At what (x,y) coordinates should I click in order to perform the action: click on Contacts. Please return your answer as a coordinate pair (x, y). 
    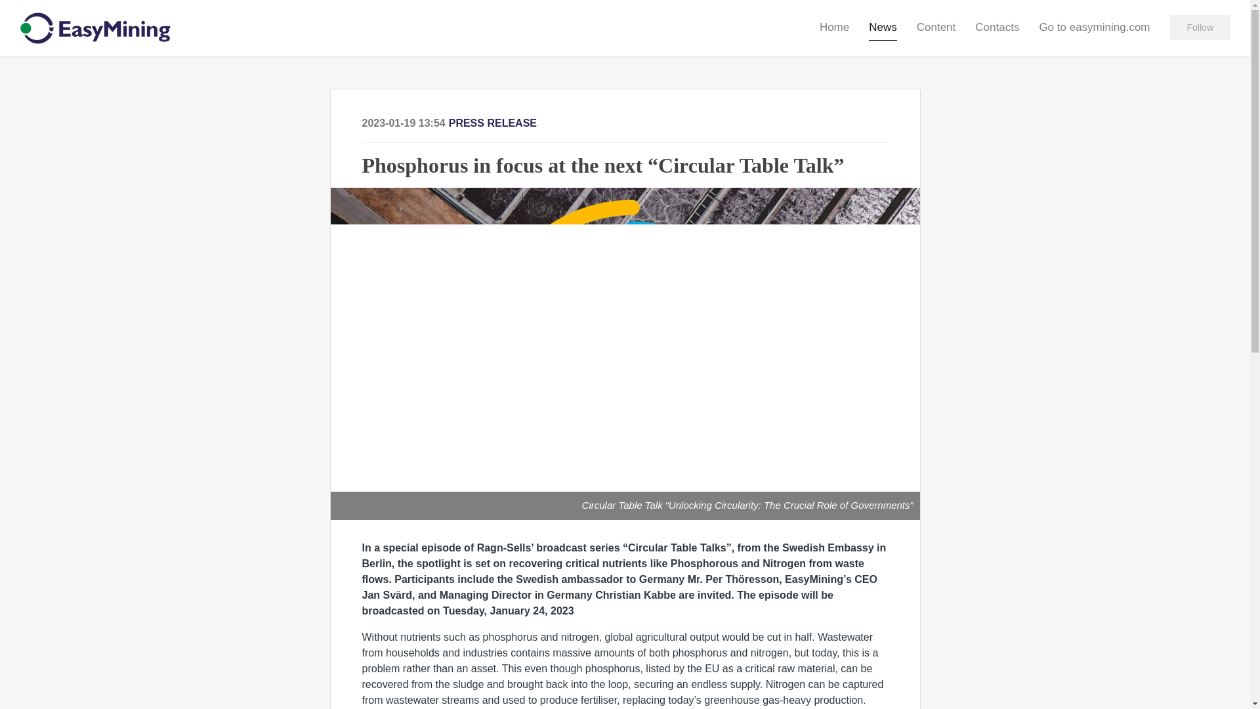
    Looking at the image, I should click on (997, 27).